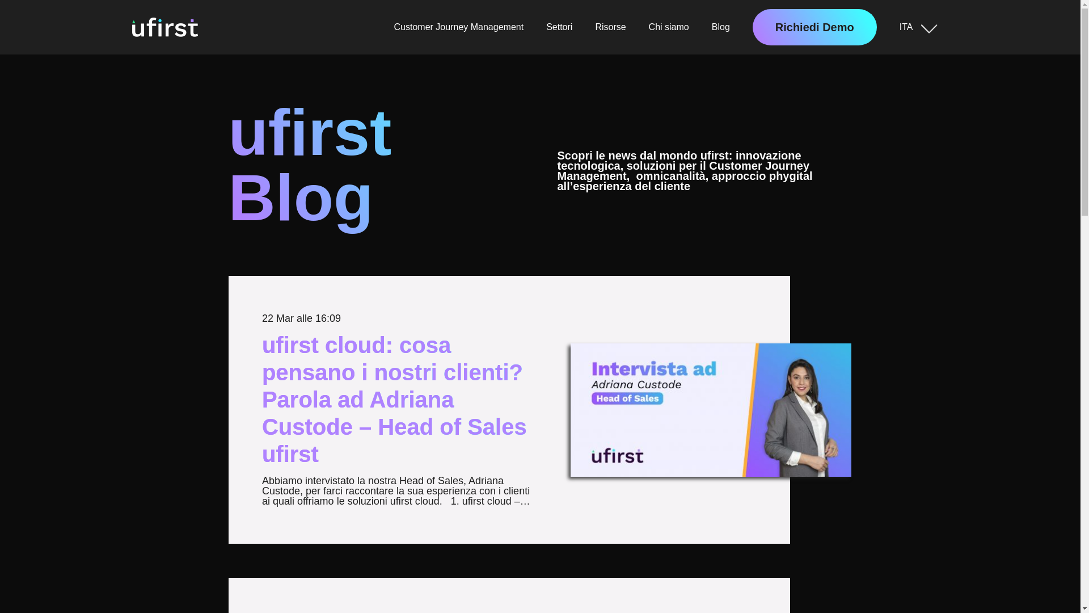 The width and height of the screenshot is (1089, 613). Describe the element at coordinates (919, 27) in the screenshot. I see `ITA` at that location.